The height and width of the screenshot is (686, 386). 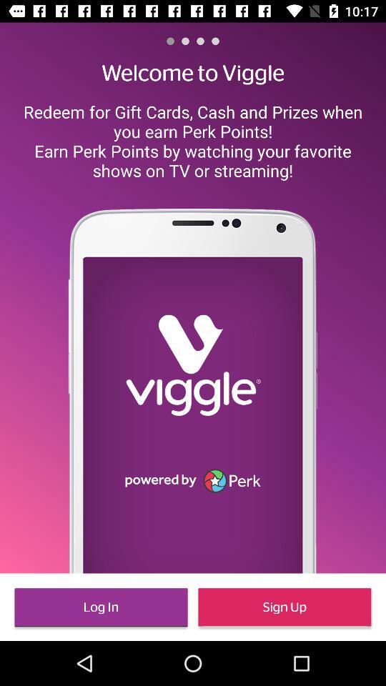 What do you see at coordinates (284, 607) in the screenshot?
I see `choose the item at the bottom right corner` at bounding box center [284, 607].